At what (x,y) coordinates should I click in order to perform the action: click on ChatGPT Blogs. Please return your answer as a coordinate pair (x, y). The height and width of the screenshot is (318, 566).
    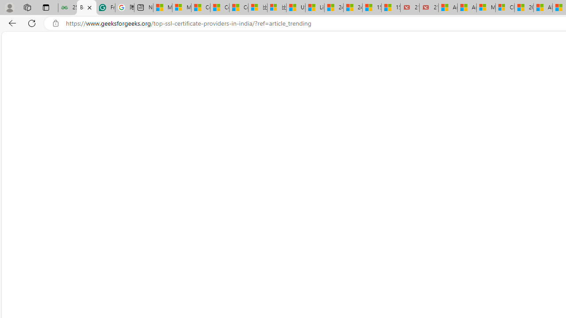
    Looking at the image, I should click on (293, 63).